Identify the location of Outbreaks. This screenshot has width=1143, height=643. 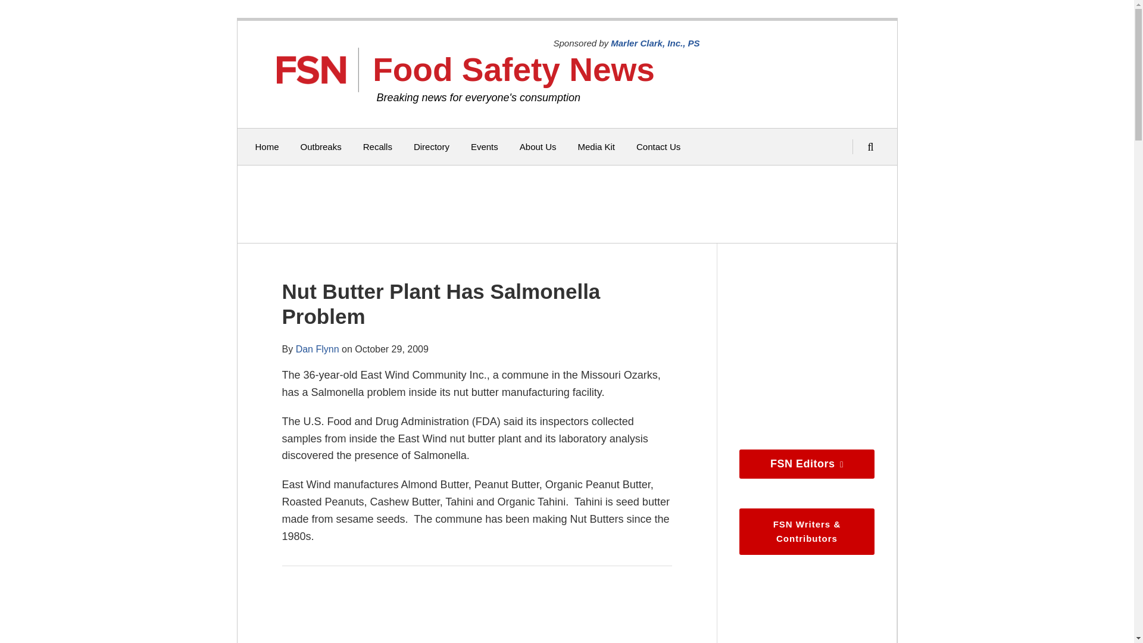
(321, 147).